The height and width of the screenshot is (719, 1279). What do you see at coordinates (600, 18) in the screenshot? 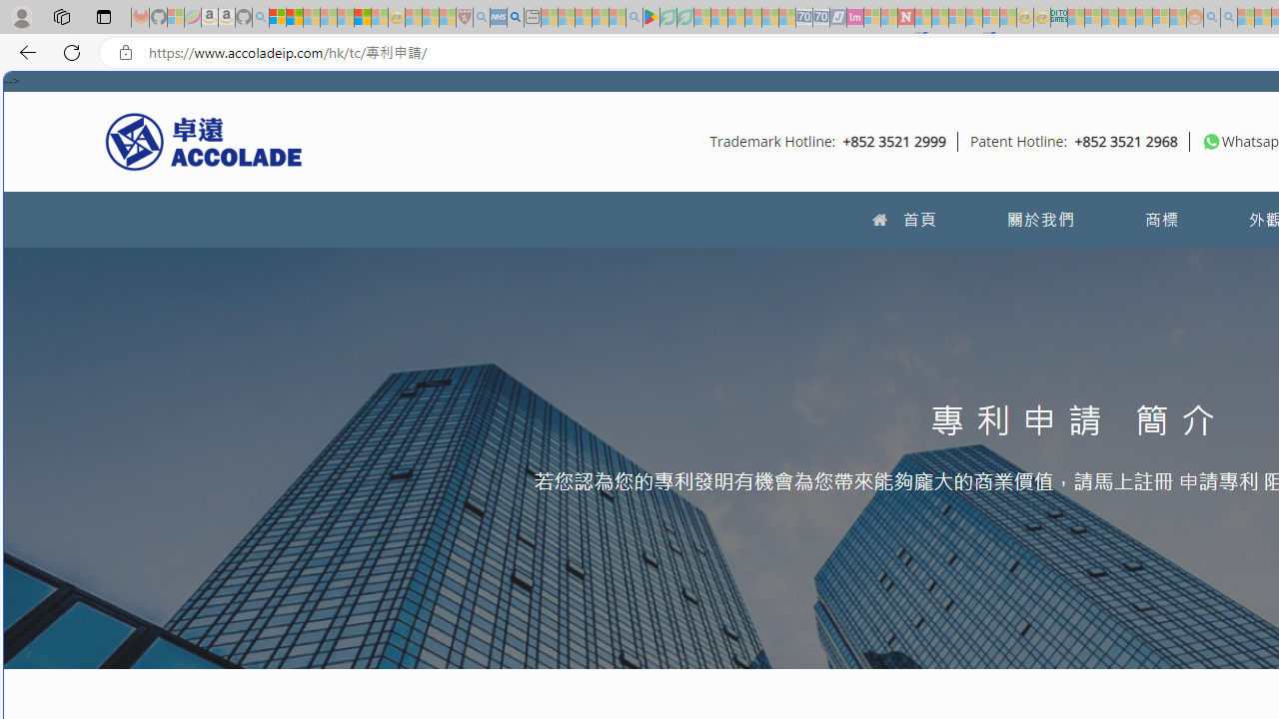
I see `Pets - MSN - Sleeping` at bounding box center [600, 18].